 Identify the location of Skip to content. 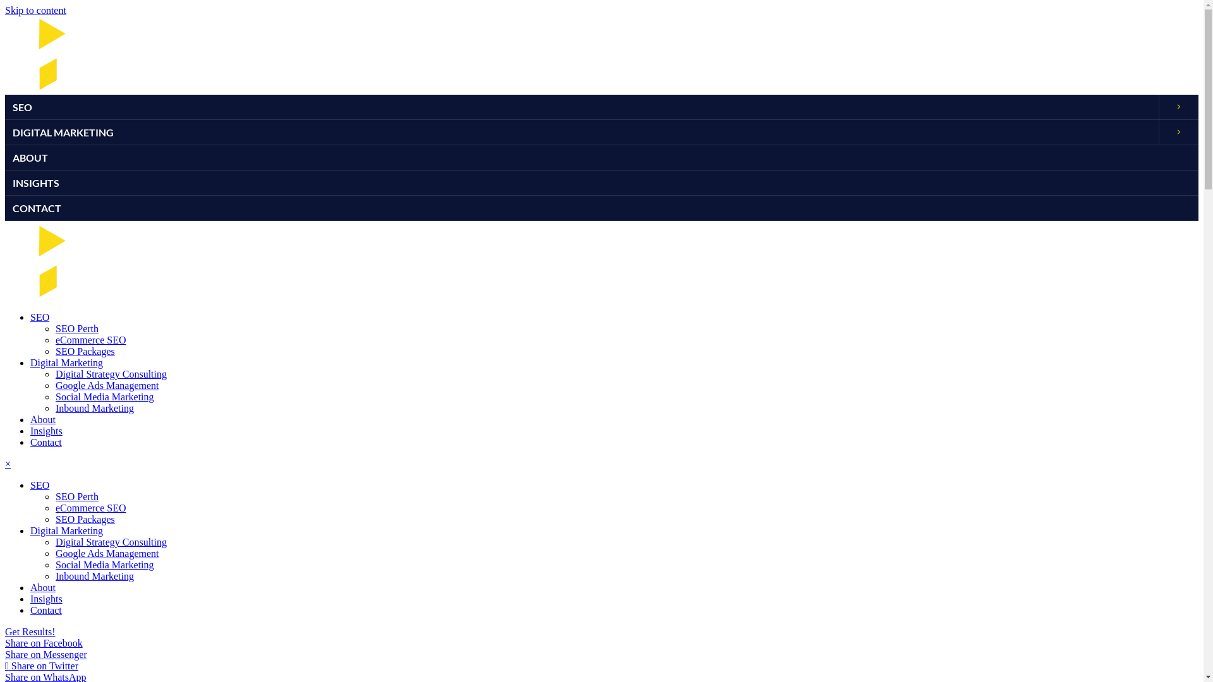
(35, 10).